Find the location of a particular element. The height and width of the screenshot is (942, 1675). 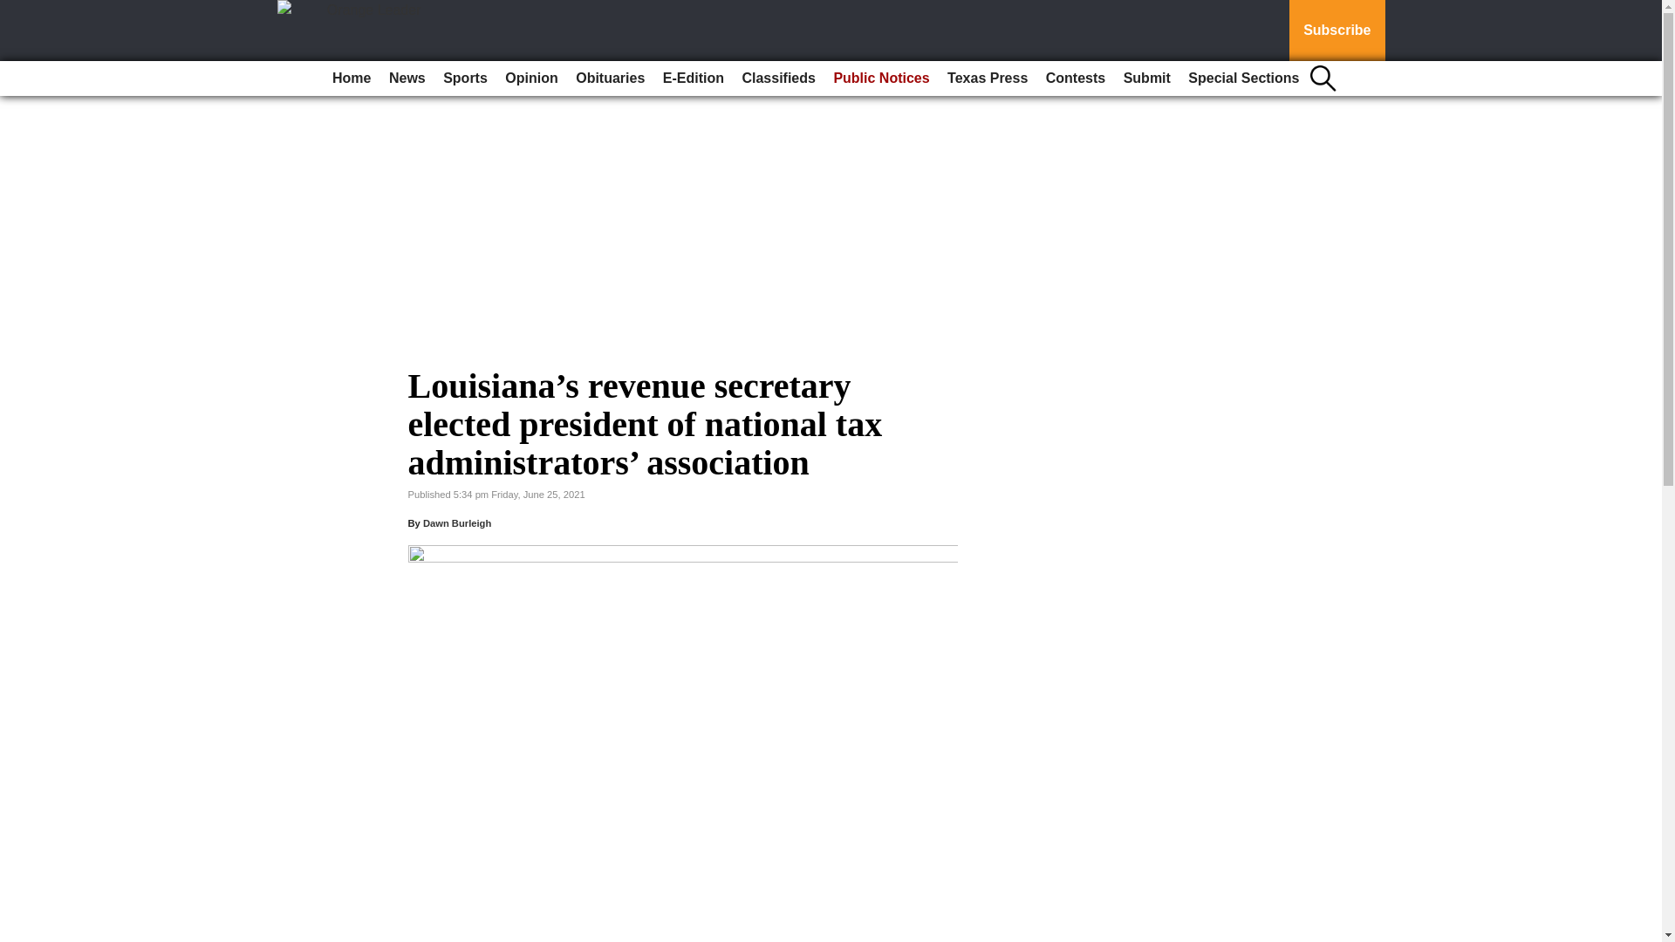

E-Edition is located at coordinates (693, 78).